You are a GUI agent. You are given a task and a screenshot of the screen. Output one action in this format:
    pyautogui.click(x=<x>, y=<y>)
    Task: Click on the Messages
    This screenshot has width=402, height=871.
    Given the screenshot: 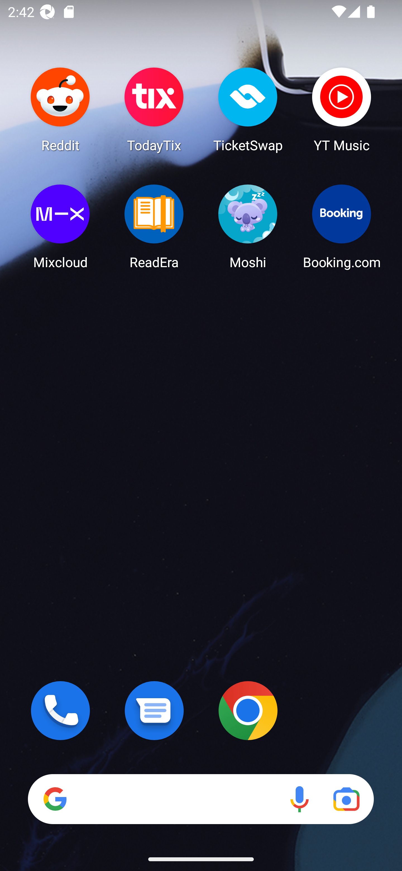 What is the action you would take?
    pyautogui.click(x=154, y=710)
    